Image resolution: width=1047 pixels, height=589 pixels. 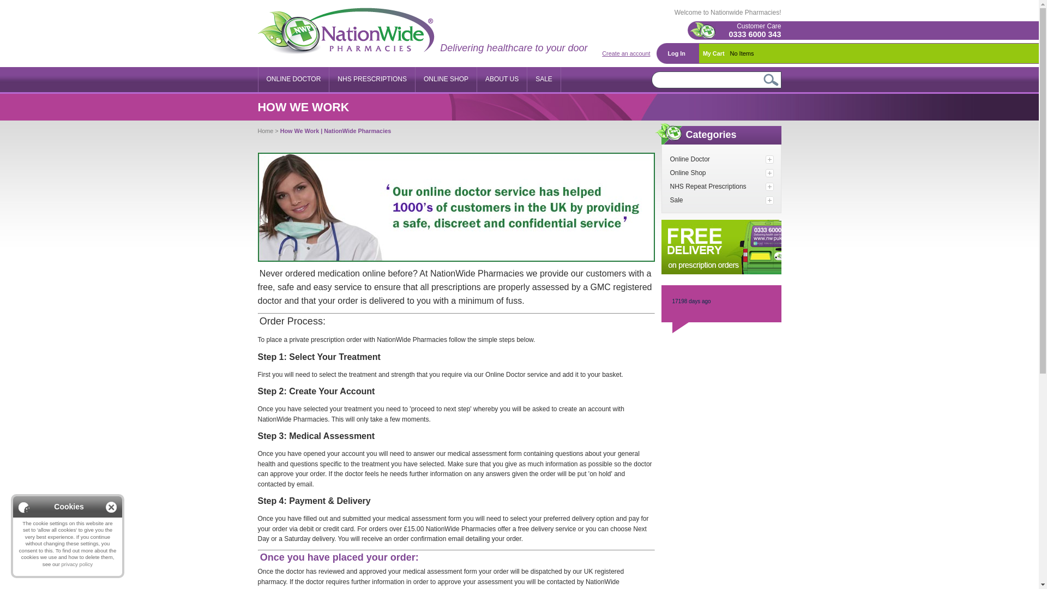 I want to click on How Our Online Doctor Service Works, so click(x=456, y=207).